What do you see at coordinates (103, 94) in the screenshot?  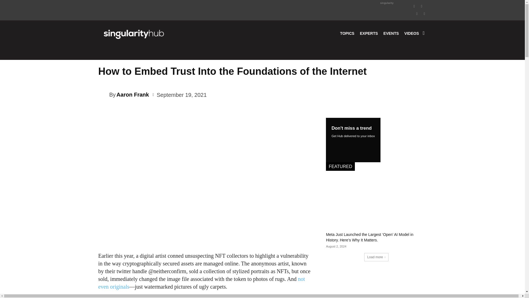 I see `Aaron Frank` at bounding box center [103, 94].